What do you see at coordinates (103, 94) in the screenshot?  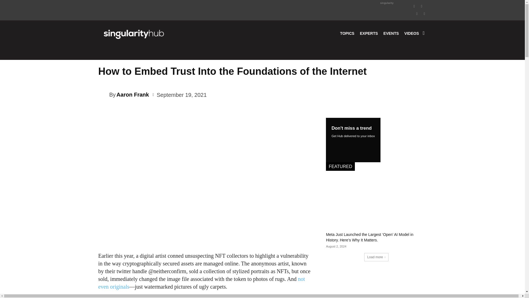 I see `Aaron Frank` at bounding box center [103, 94].